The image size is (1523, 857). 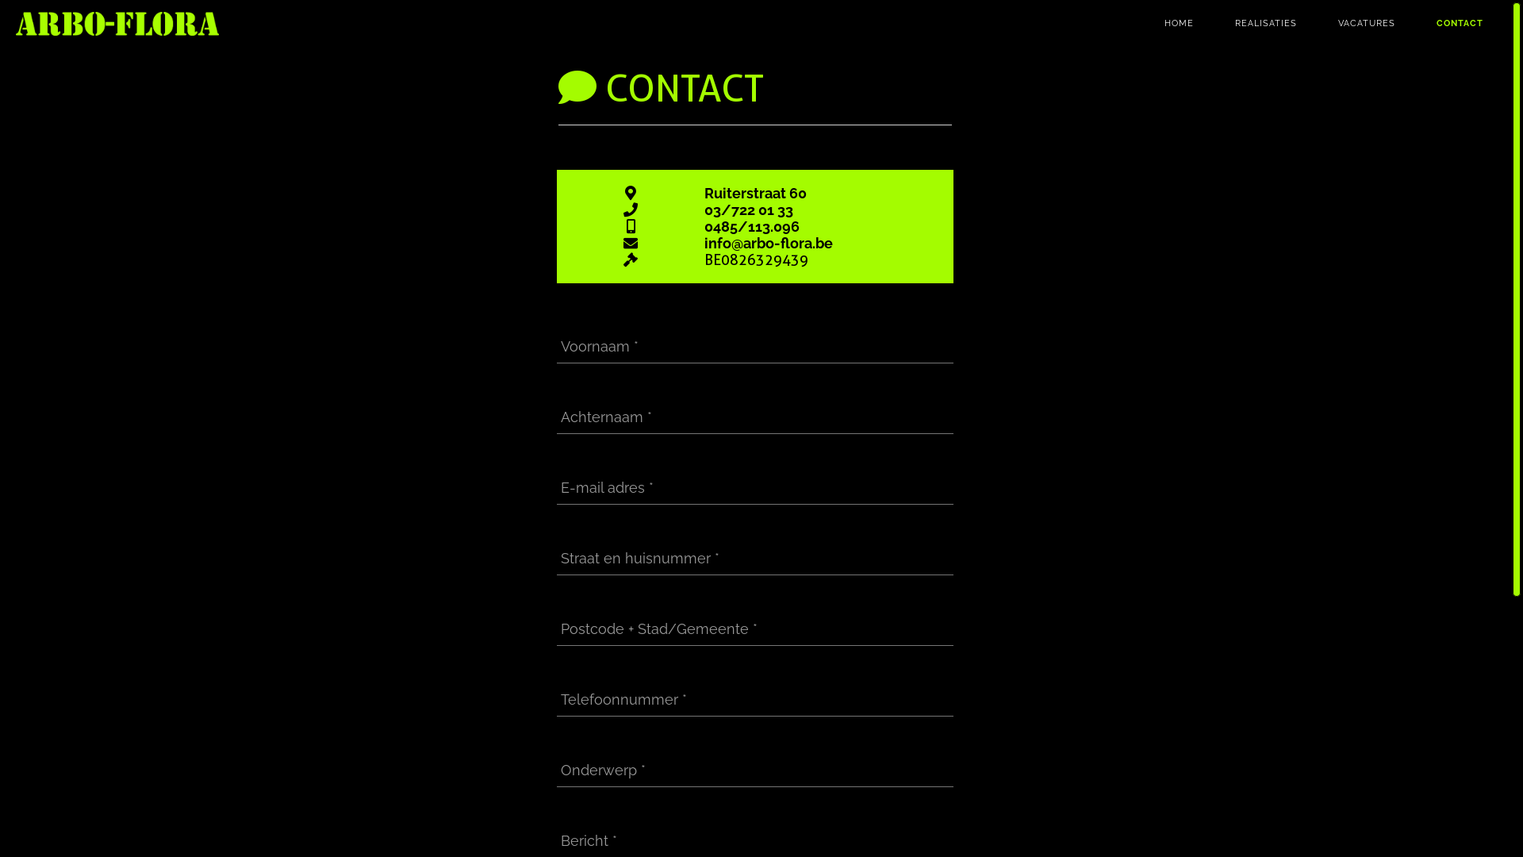 I want to click on 0485/113.096, so click(x=752, y=227).